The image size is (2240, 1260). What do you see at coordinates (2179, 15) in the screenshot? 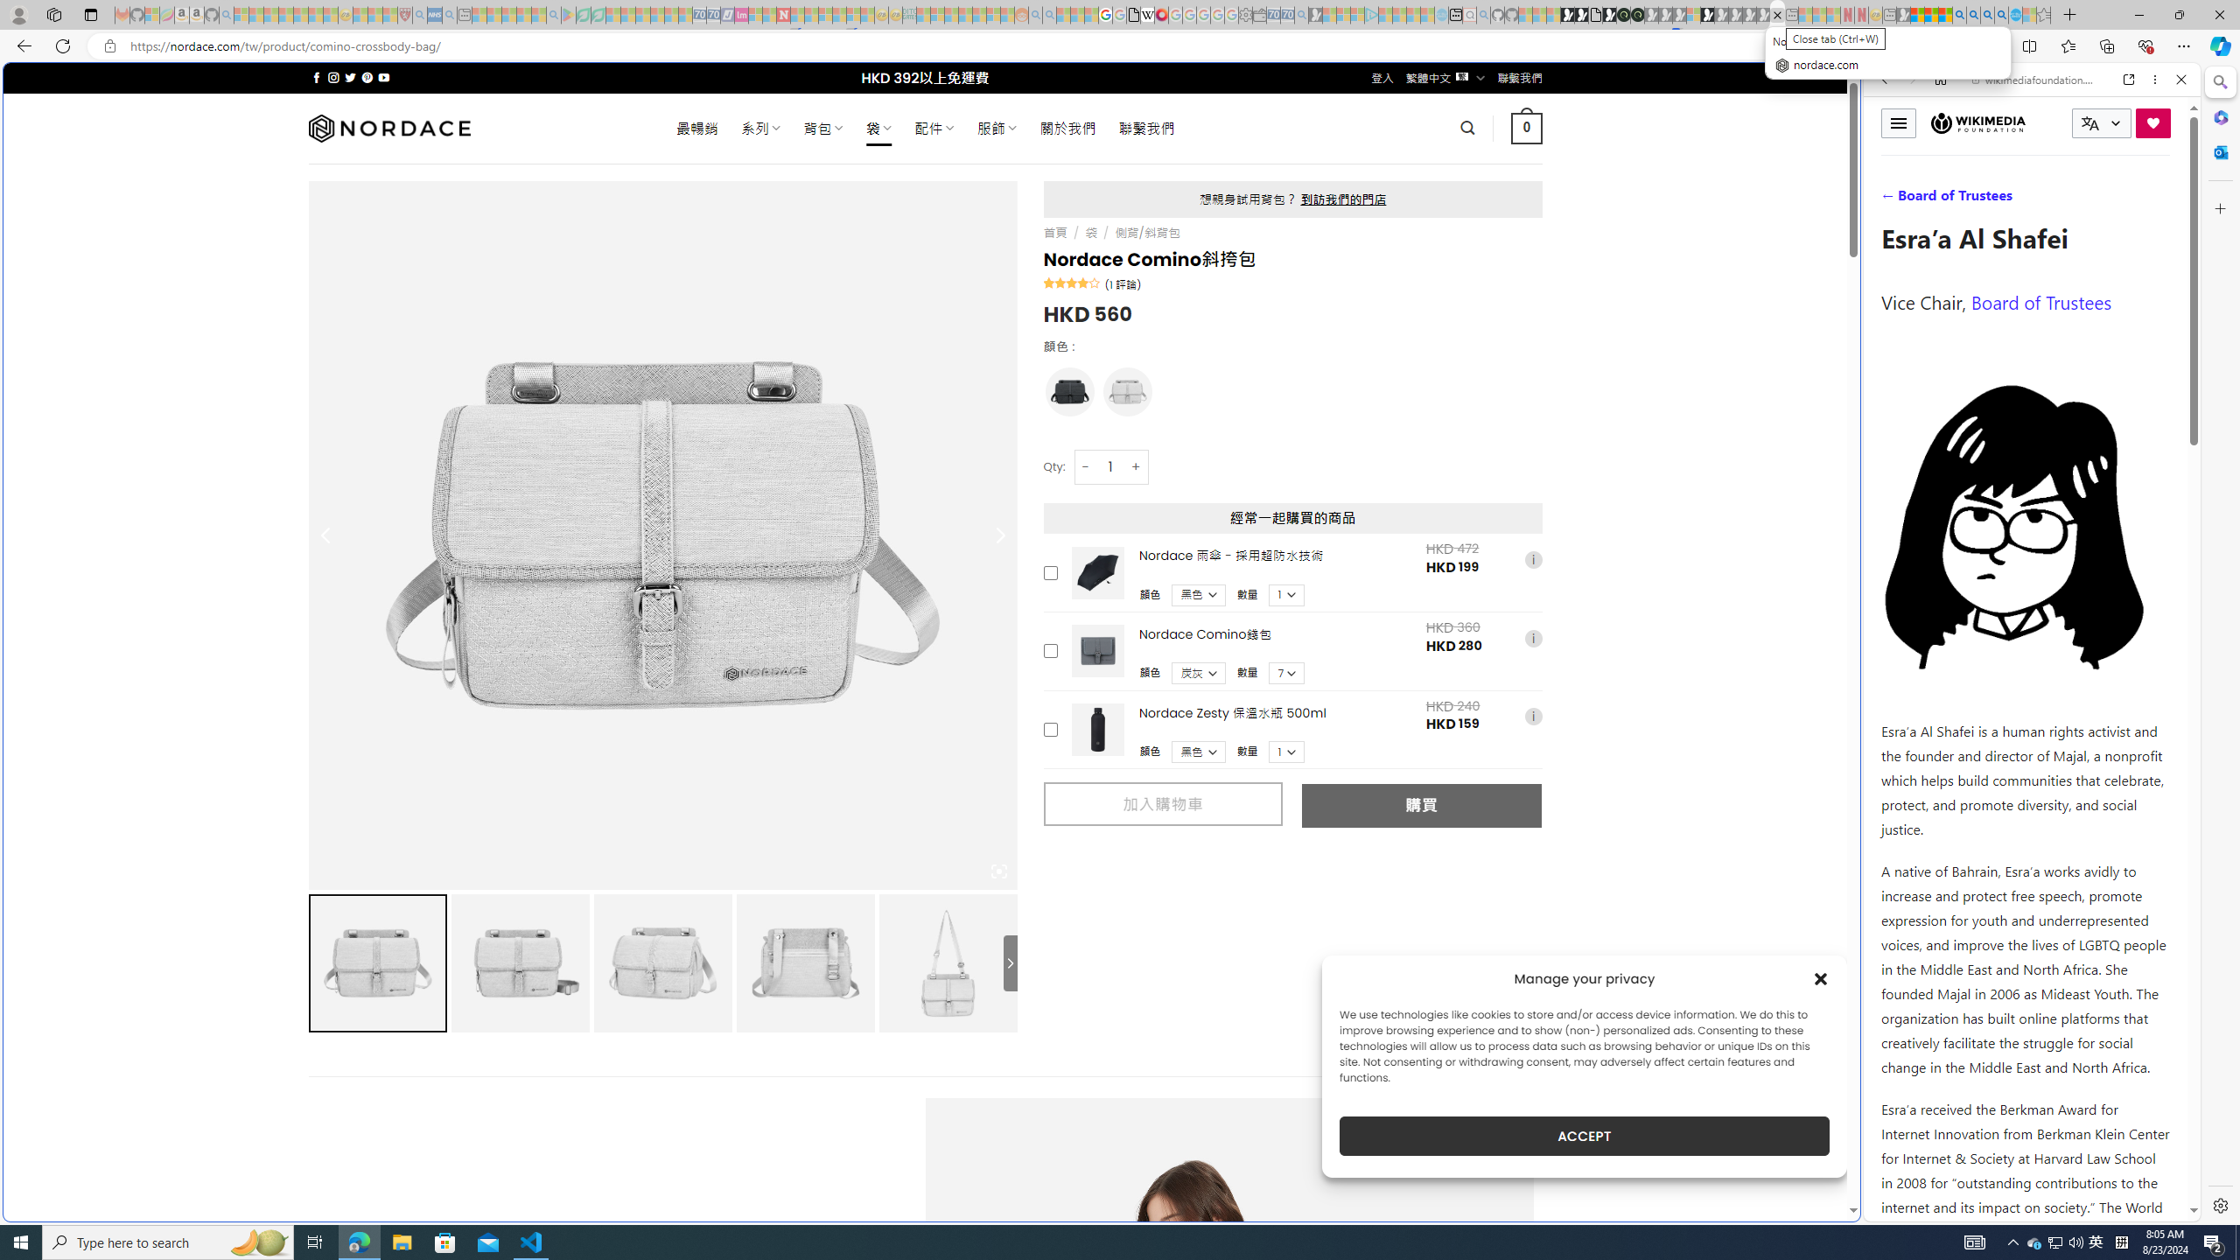
I see `Restore` at bounding box center [2179, 15].